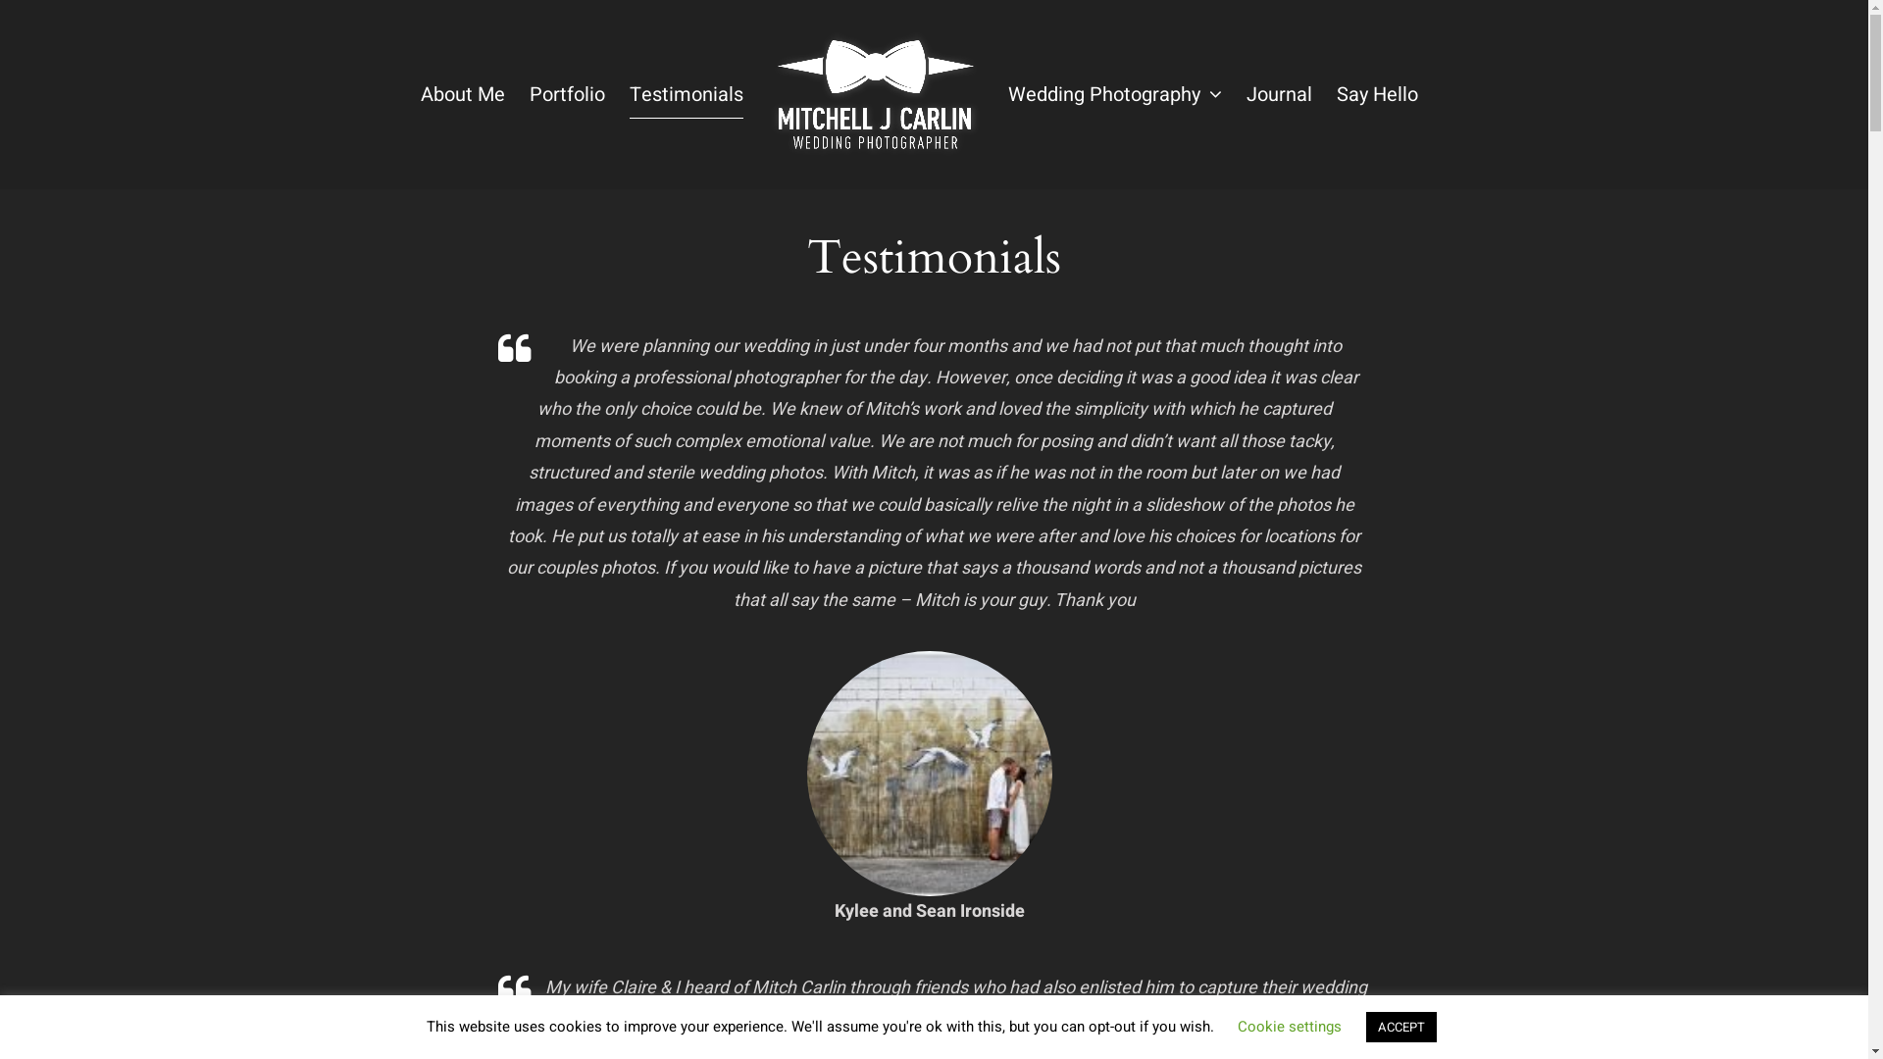  What do you see at coordinates (462, 95) in the screenshot?
I see `About Me` at bounding box center [462, 95].